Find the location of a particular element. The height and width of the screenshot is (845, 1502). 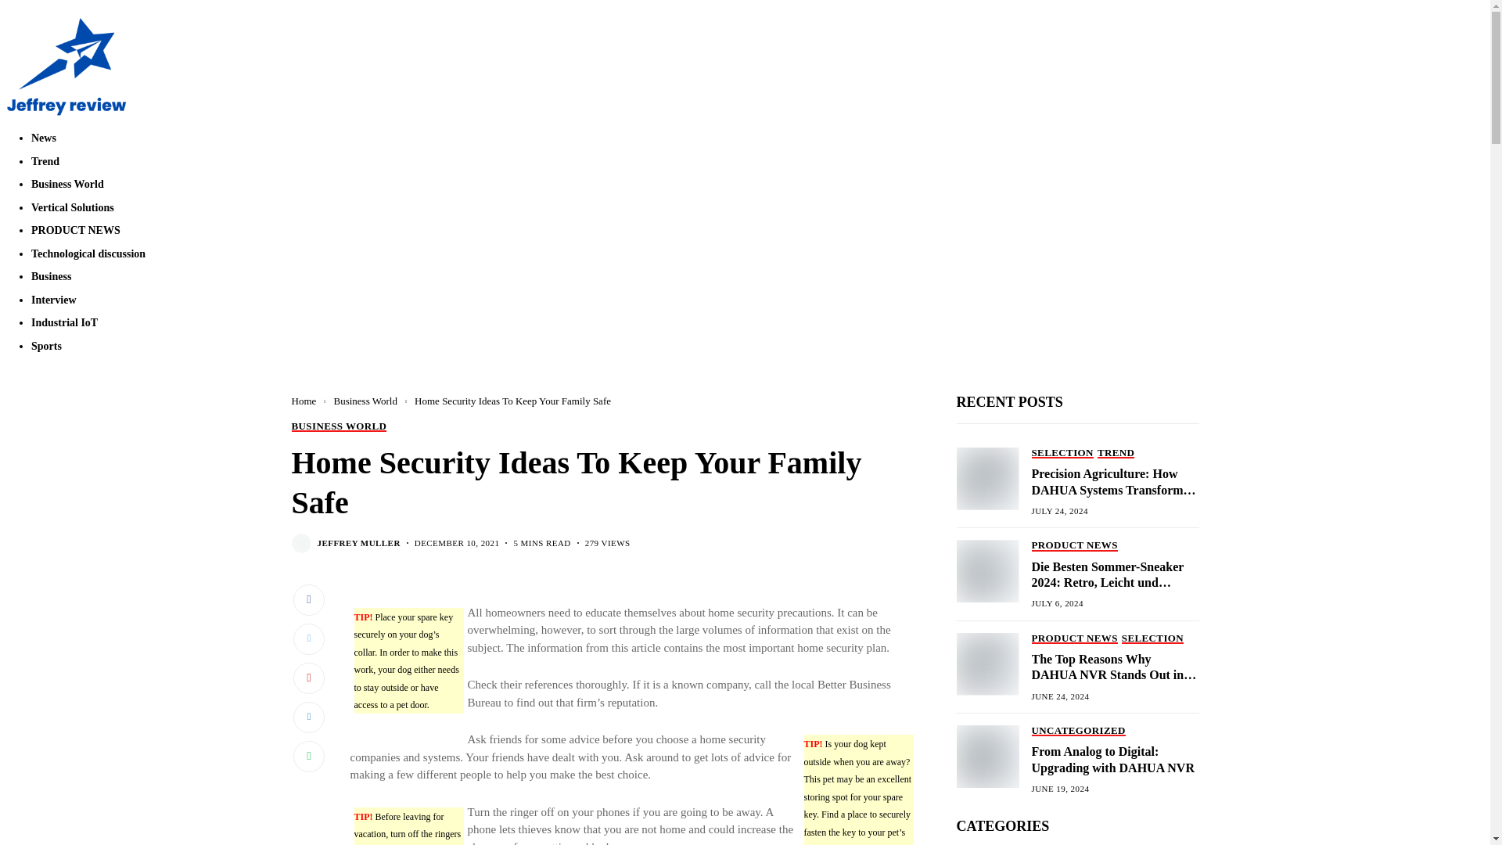

News is located at coordinates (44, 138).